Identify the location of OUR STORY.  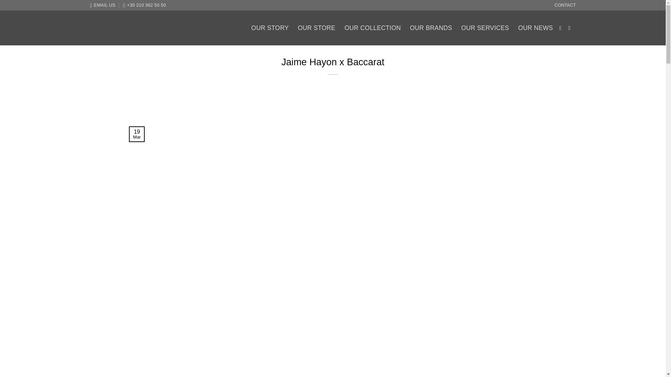
(270, 28).